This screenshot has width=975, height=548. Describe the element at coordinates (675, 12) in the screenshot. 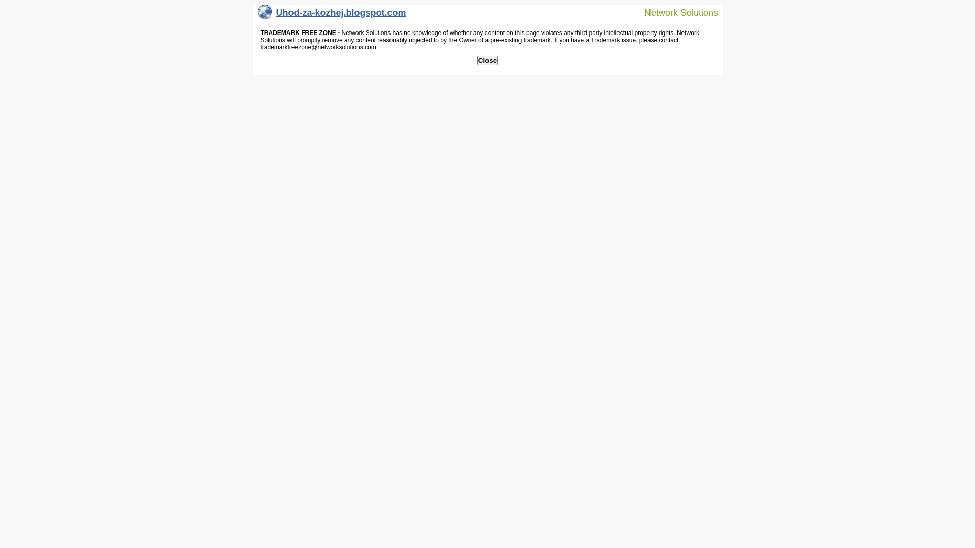

I see `Network Solutions` at that location.